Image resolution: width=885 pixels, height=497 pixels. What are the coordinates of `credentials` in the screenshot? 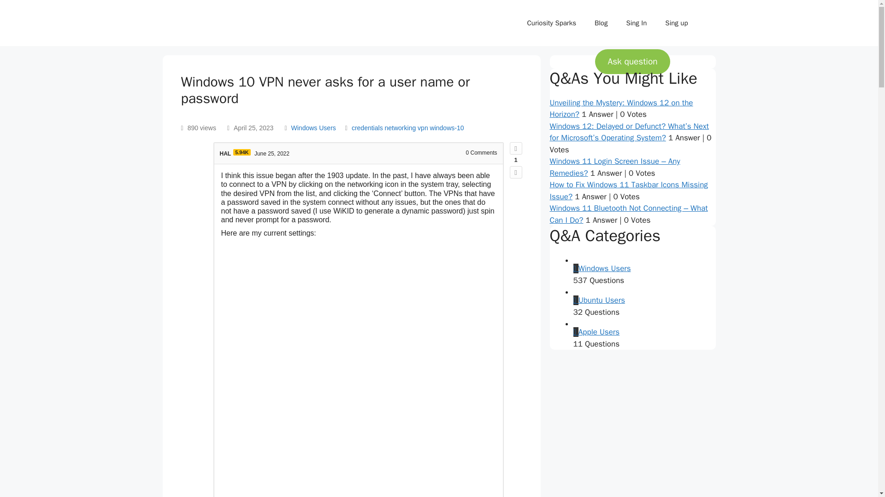 It's located at (367, 128).